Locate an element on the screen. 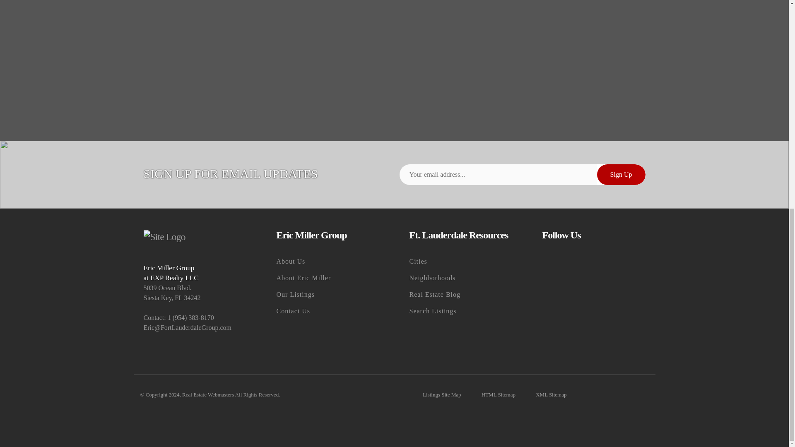  Sign Up is located at coordinates (621, 175).